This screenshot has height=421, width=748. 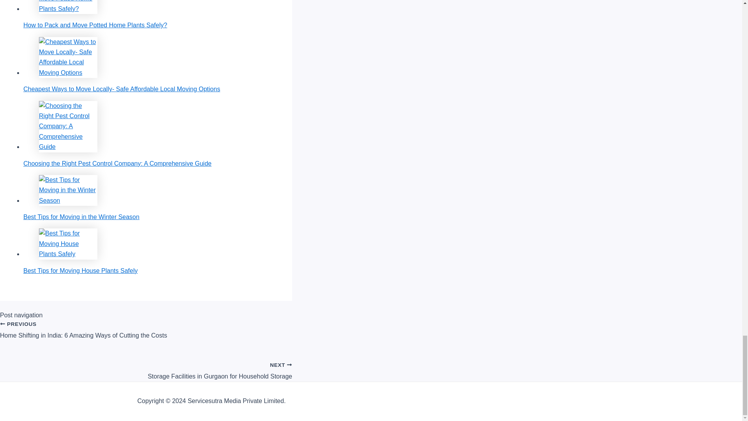 What do you see at coordinates (68, 7) in the screenshot?
I see `How to Pack and Move Potted Home Plants Safely?` at bounding box center [68, 7].